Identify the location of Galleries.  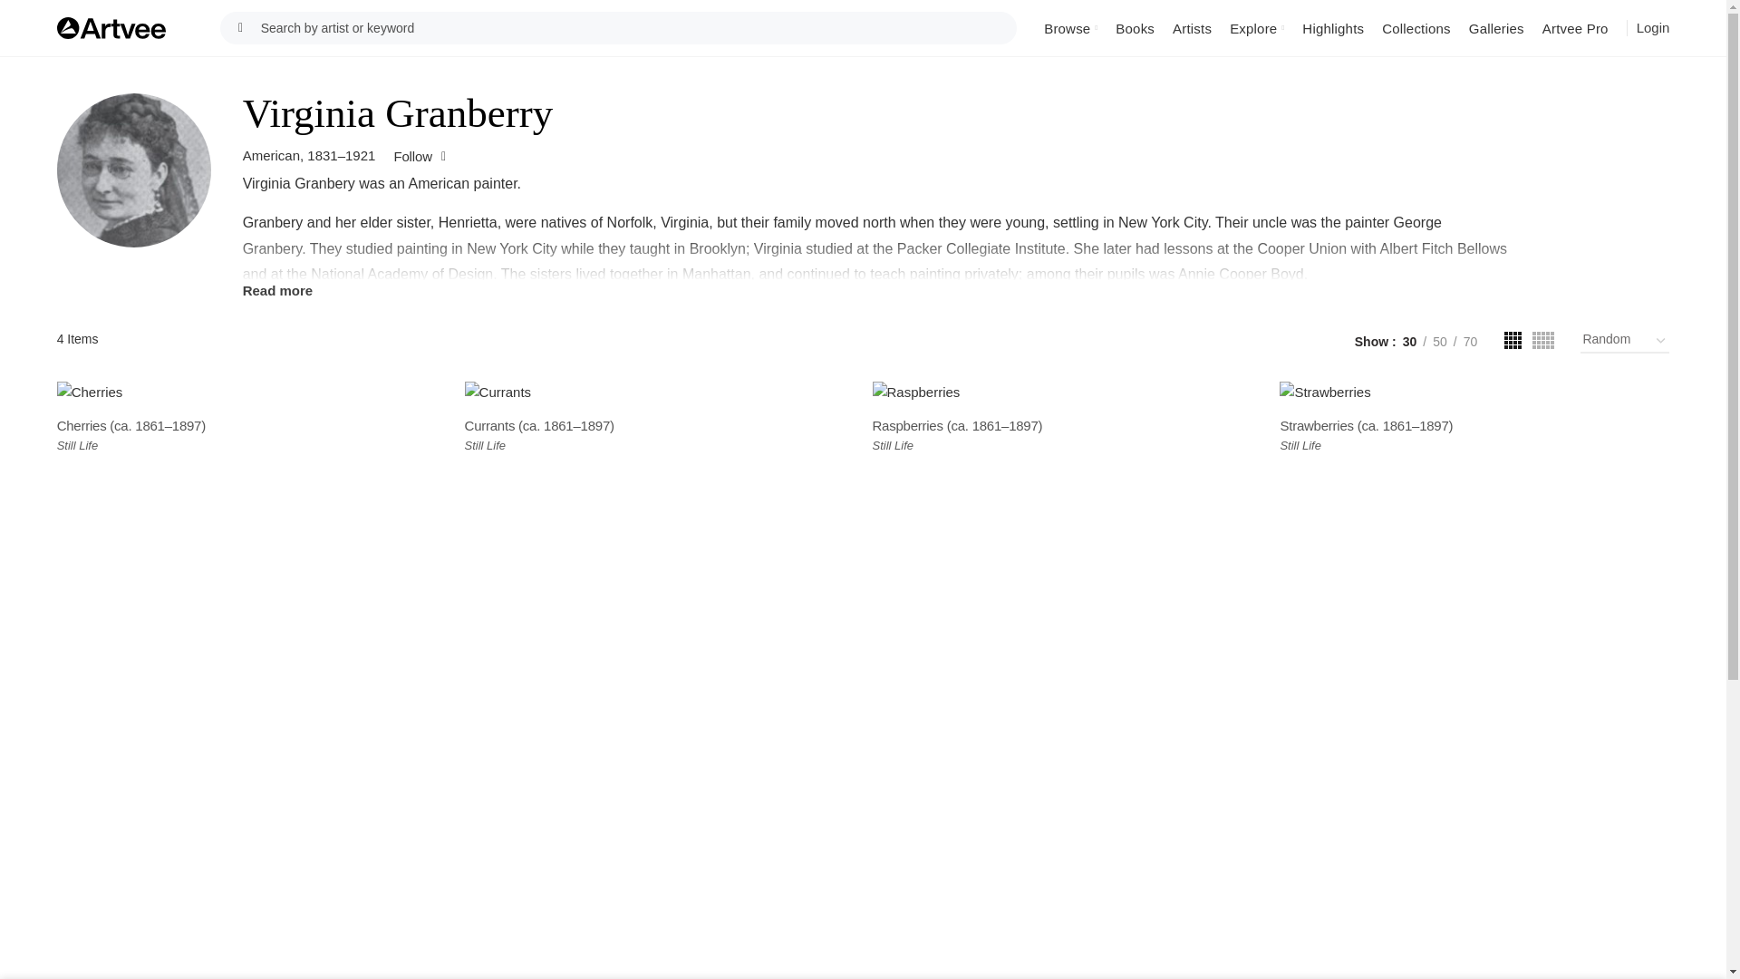
(1495, 27).